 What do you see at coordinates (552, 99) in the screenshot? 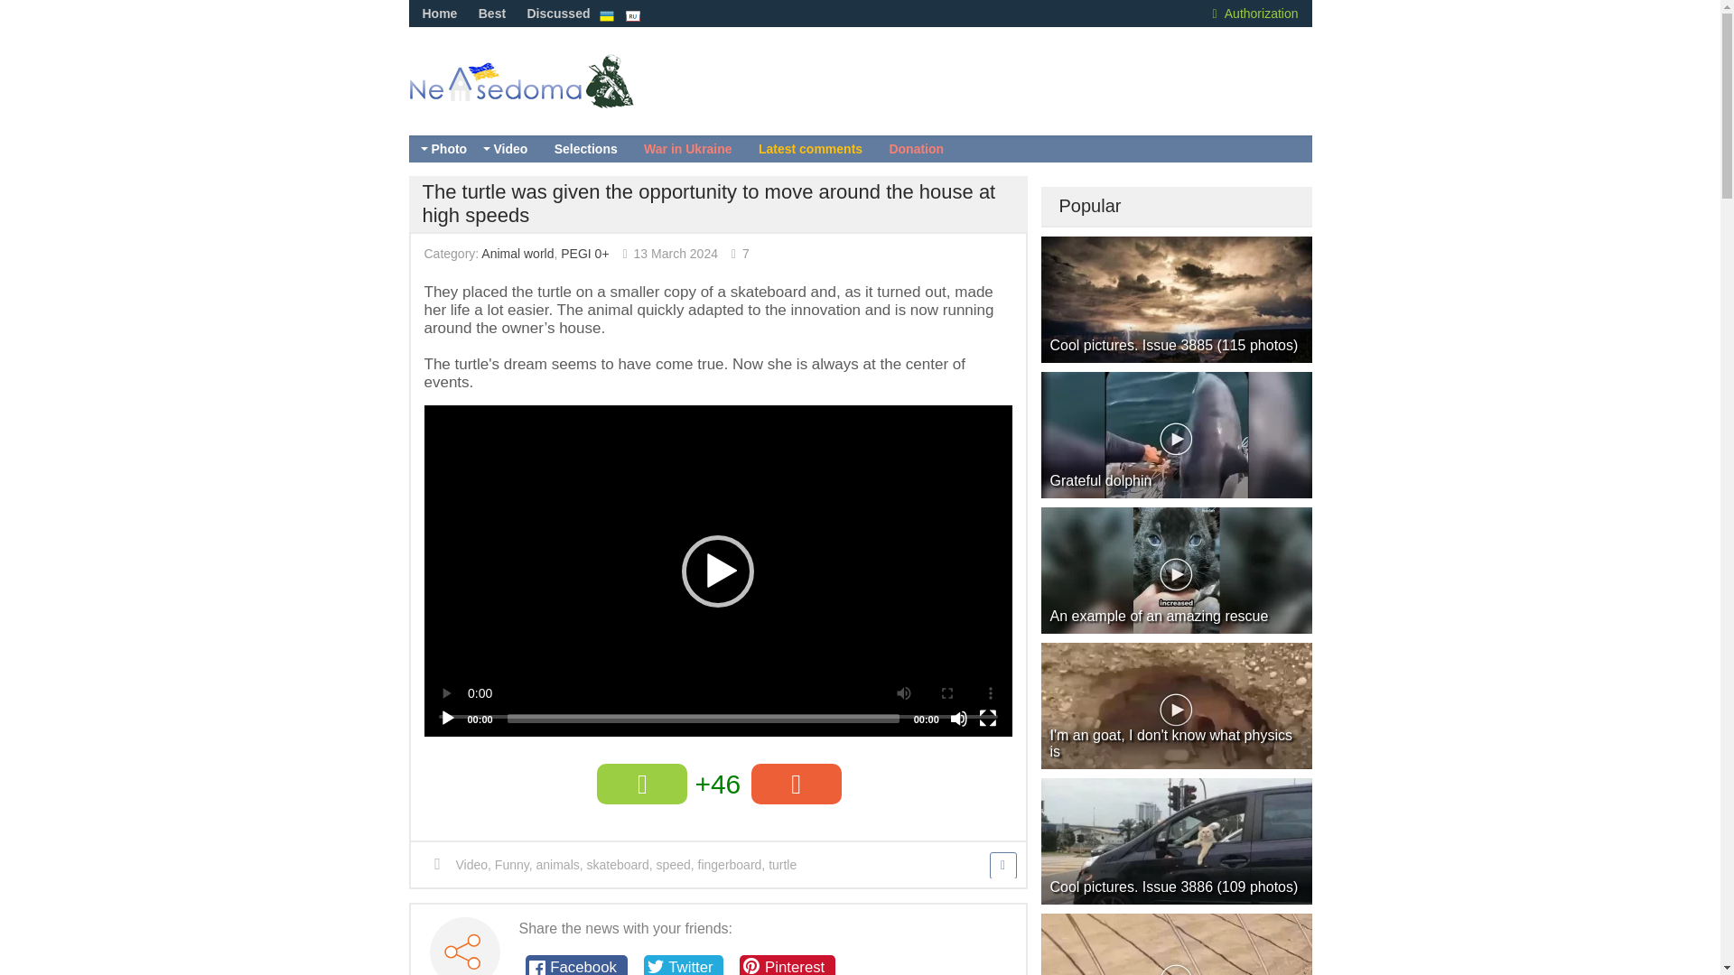
I see `To main` at bounding box center [552, 99].